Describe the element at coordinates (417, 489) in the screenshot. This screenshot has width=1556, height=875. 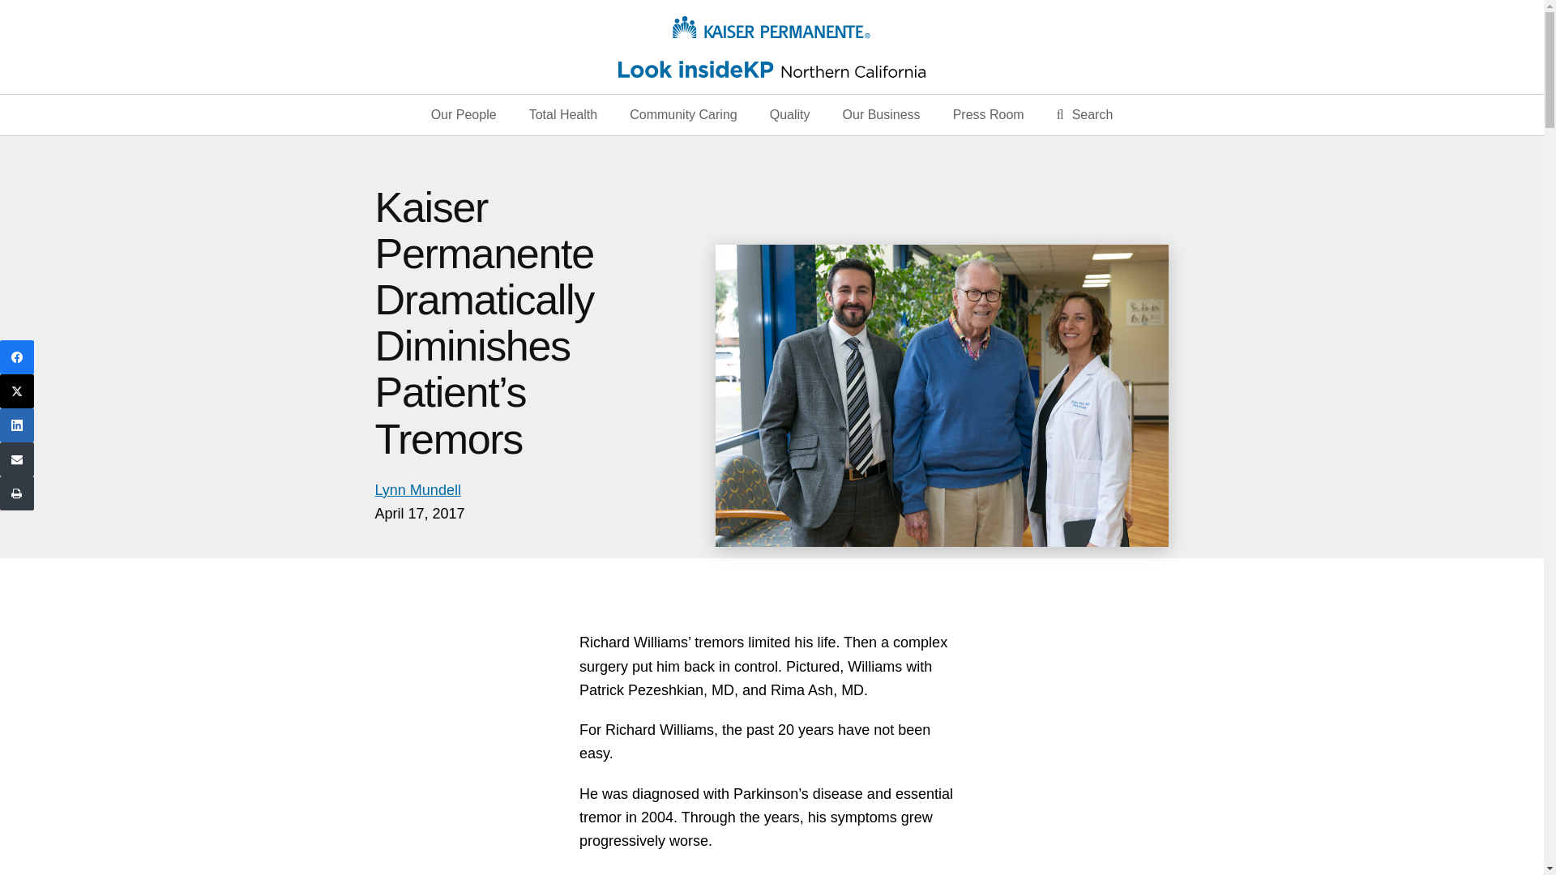
I see `Posts by Lynn Mundell` at that location.